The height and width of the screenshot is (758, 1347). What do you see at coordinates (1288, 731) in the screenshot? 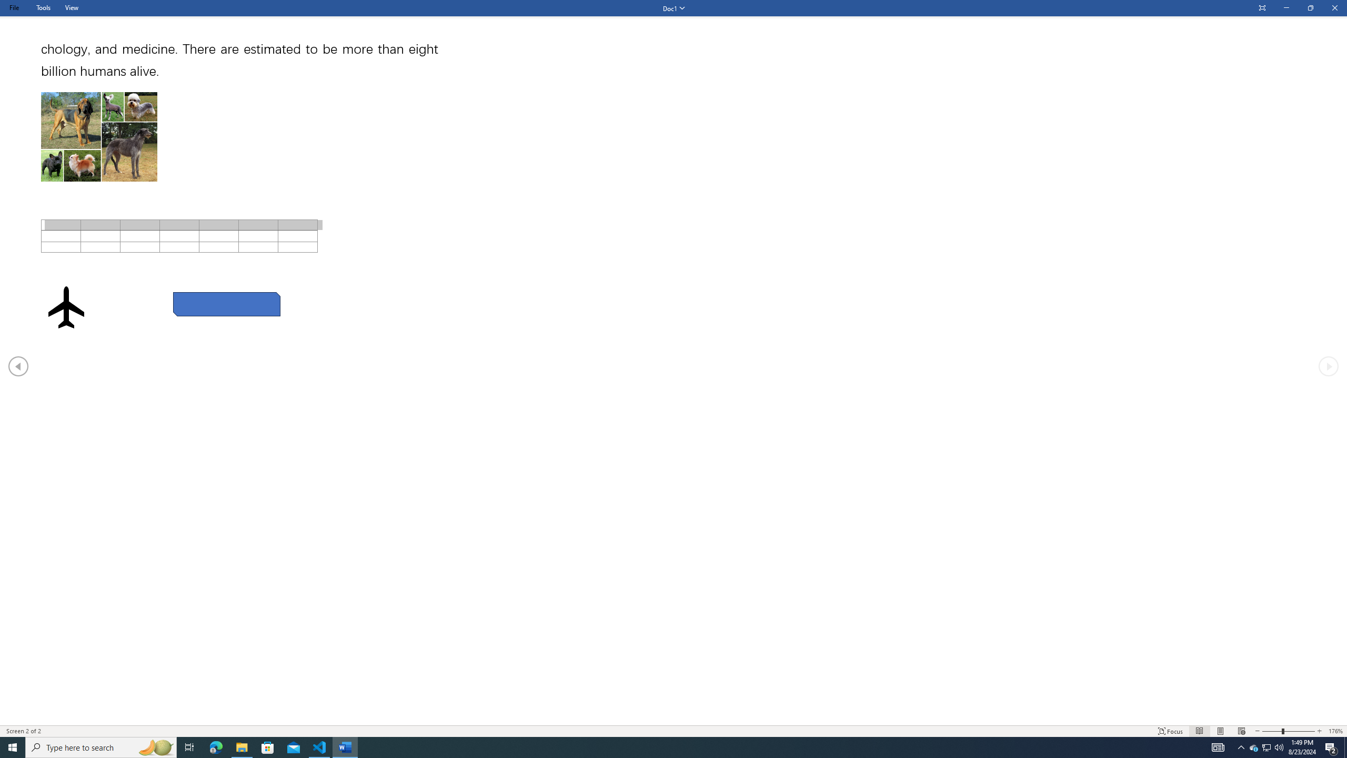
I see `Text Size` at bounding box center [1288, 731].